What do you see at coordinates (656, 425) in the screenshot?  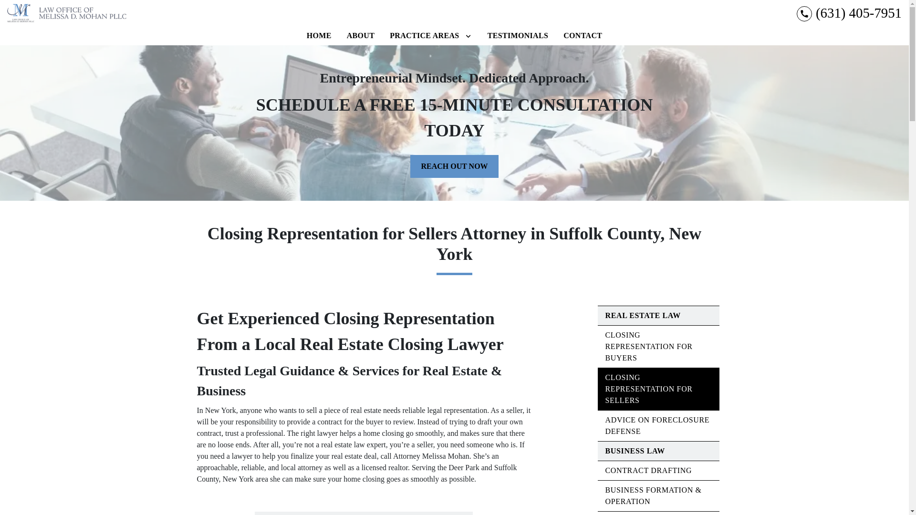 I see `ADVICE ON FORECLOSURE DEFENSE` at bounding box center [656, 425].